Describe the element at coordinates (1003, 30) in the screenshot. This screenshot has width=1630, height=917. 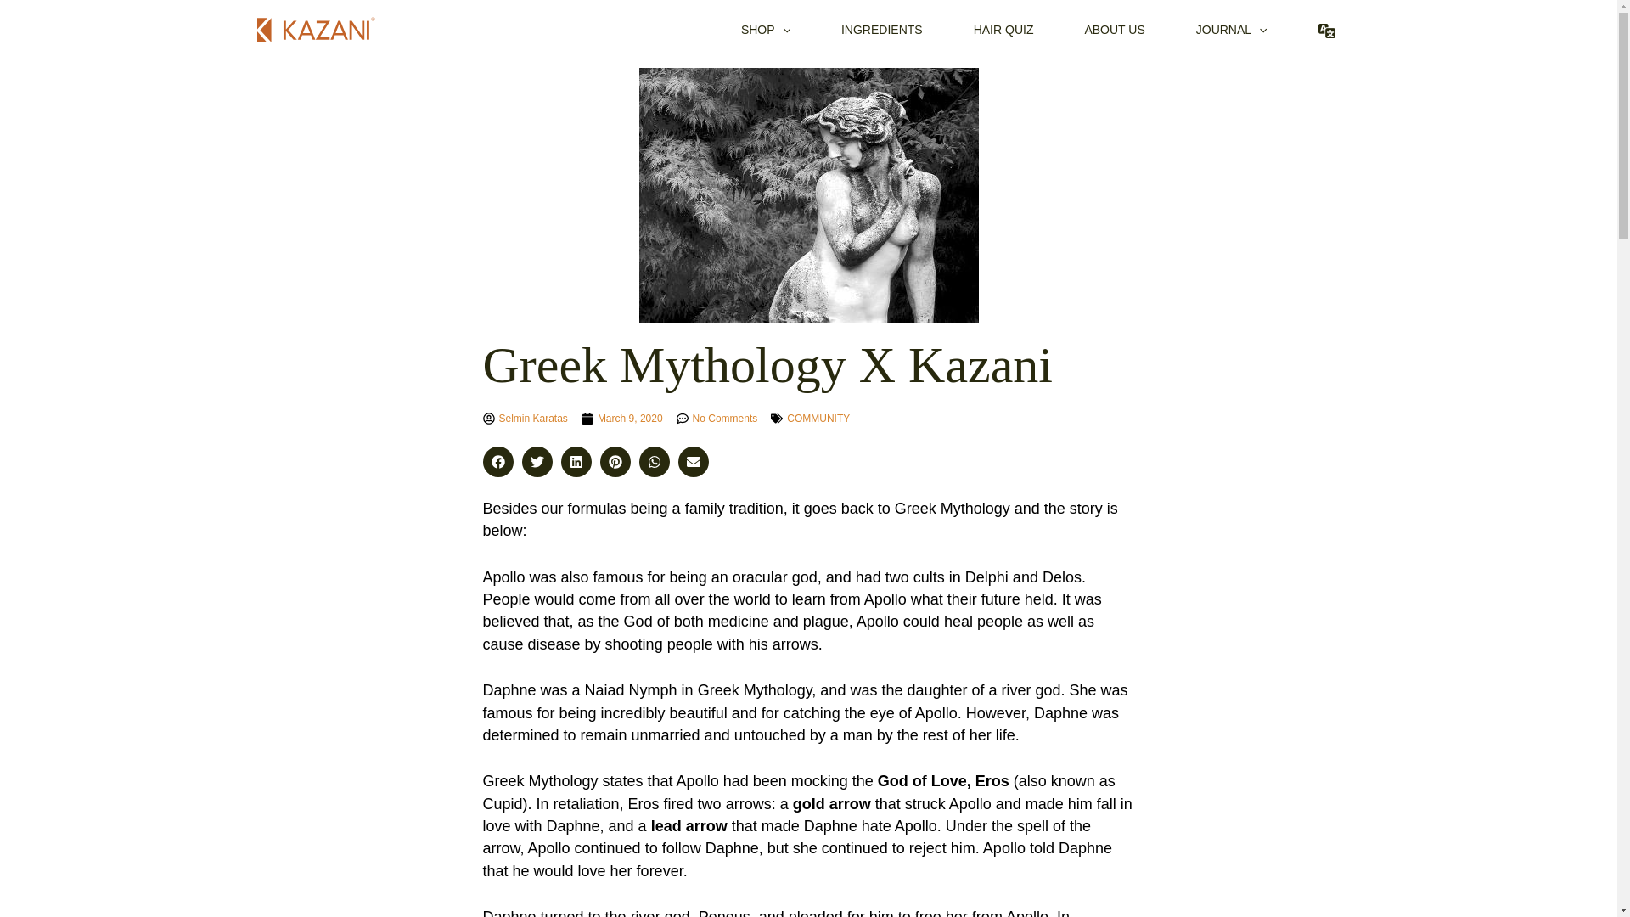
I see `HAIR QUIZ` at that location.